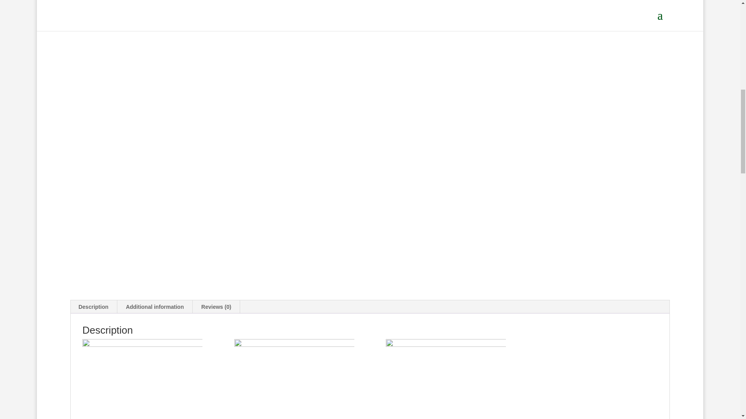 Image resolution: width=746 pixels, height=419 pixels. What do you see at coordinates (93, 306) in the screenshot?
I see `Description` at bounding box center [93, 306].